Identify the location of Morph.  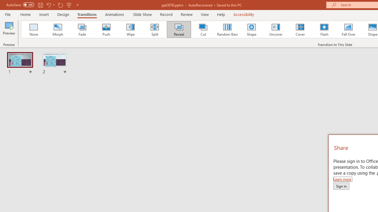
(58, 29).